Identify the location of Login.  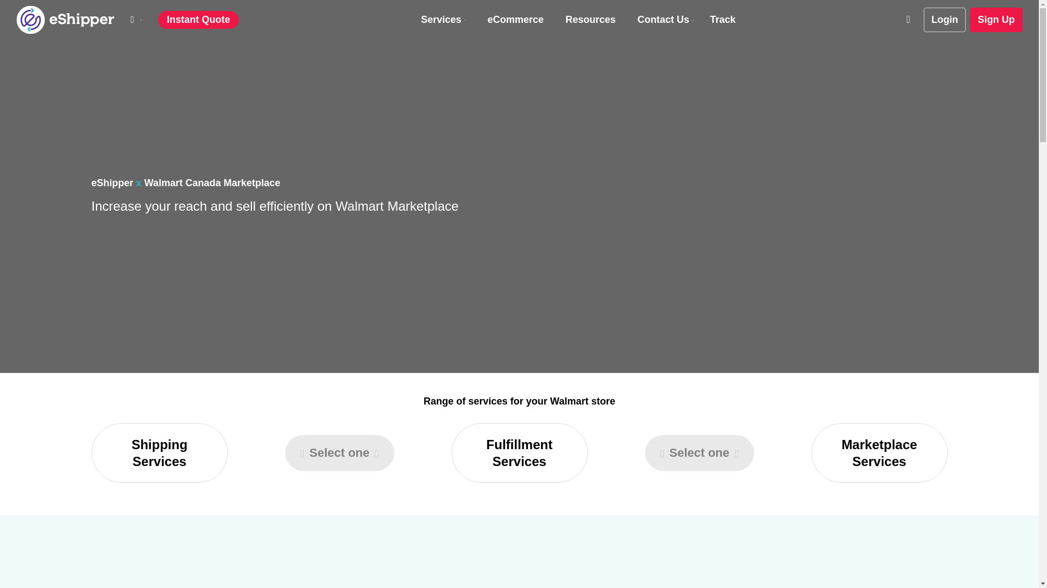
(944, 20).